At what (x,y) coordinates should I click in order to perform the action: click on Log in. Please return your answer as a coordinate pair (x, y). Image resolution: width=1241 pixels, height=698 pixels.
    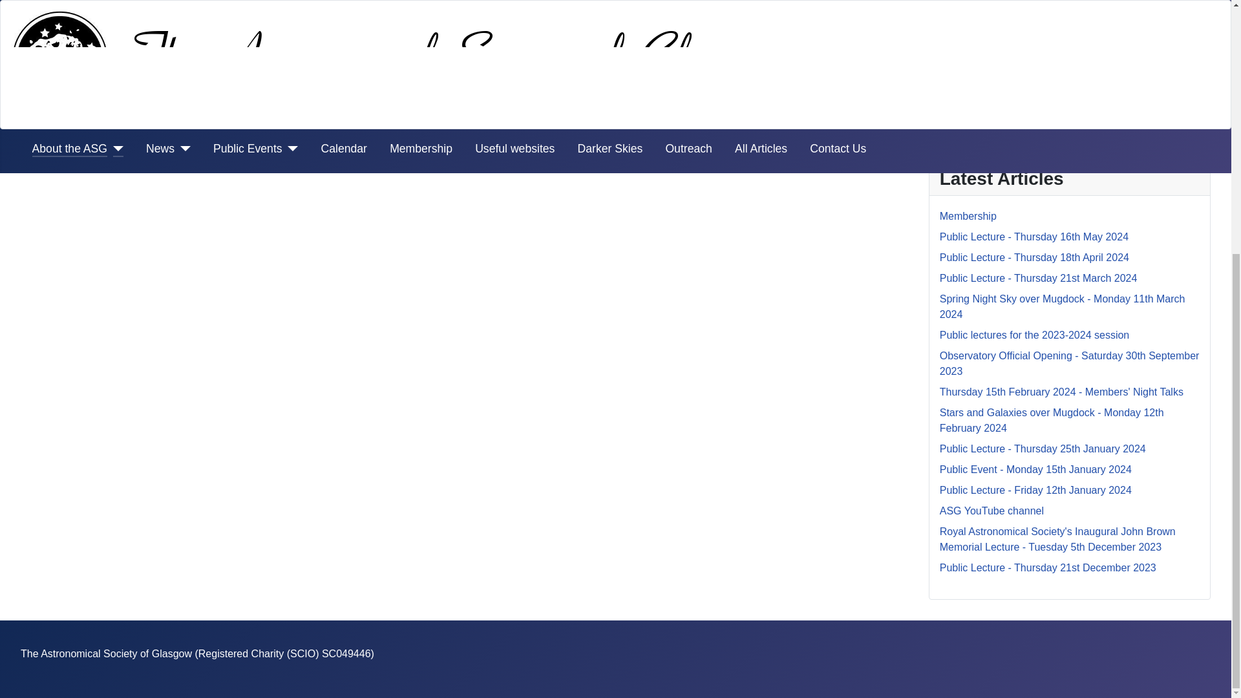
    Looking at the image, I should click on (1069, 21).